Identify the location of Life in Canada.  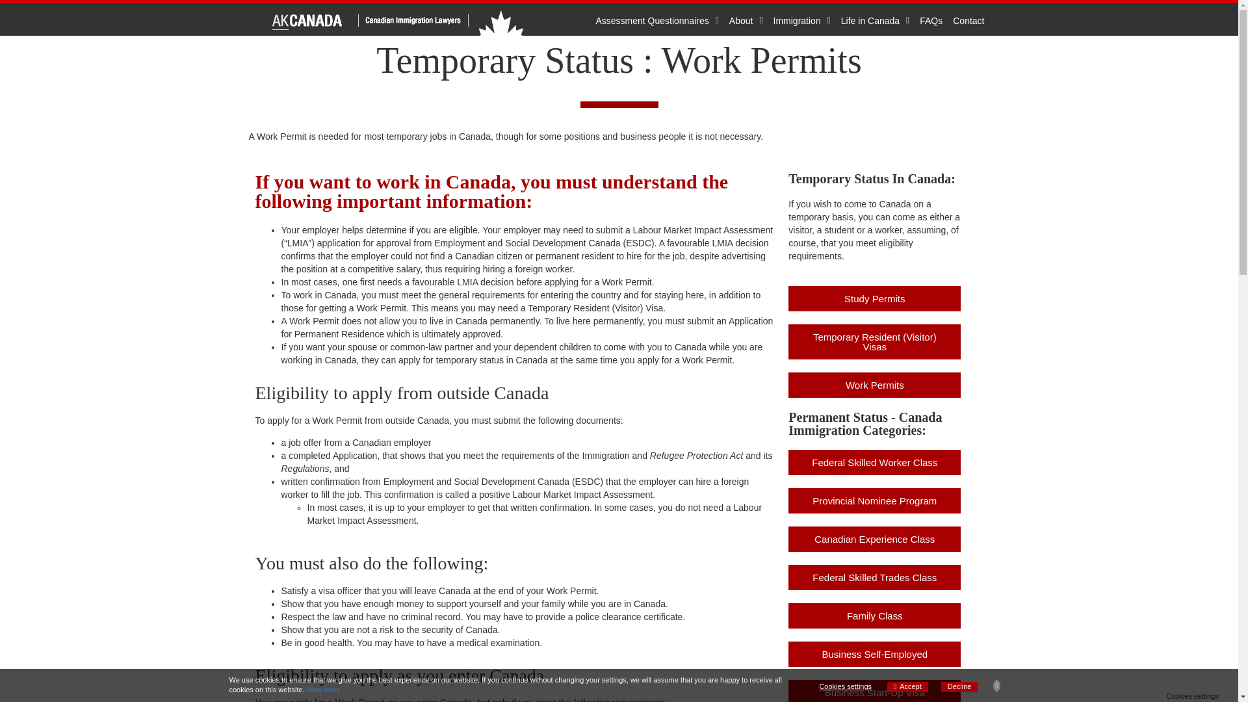
(875, 21).